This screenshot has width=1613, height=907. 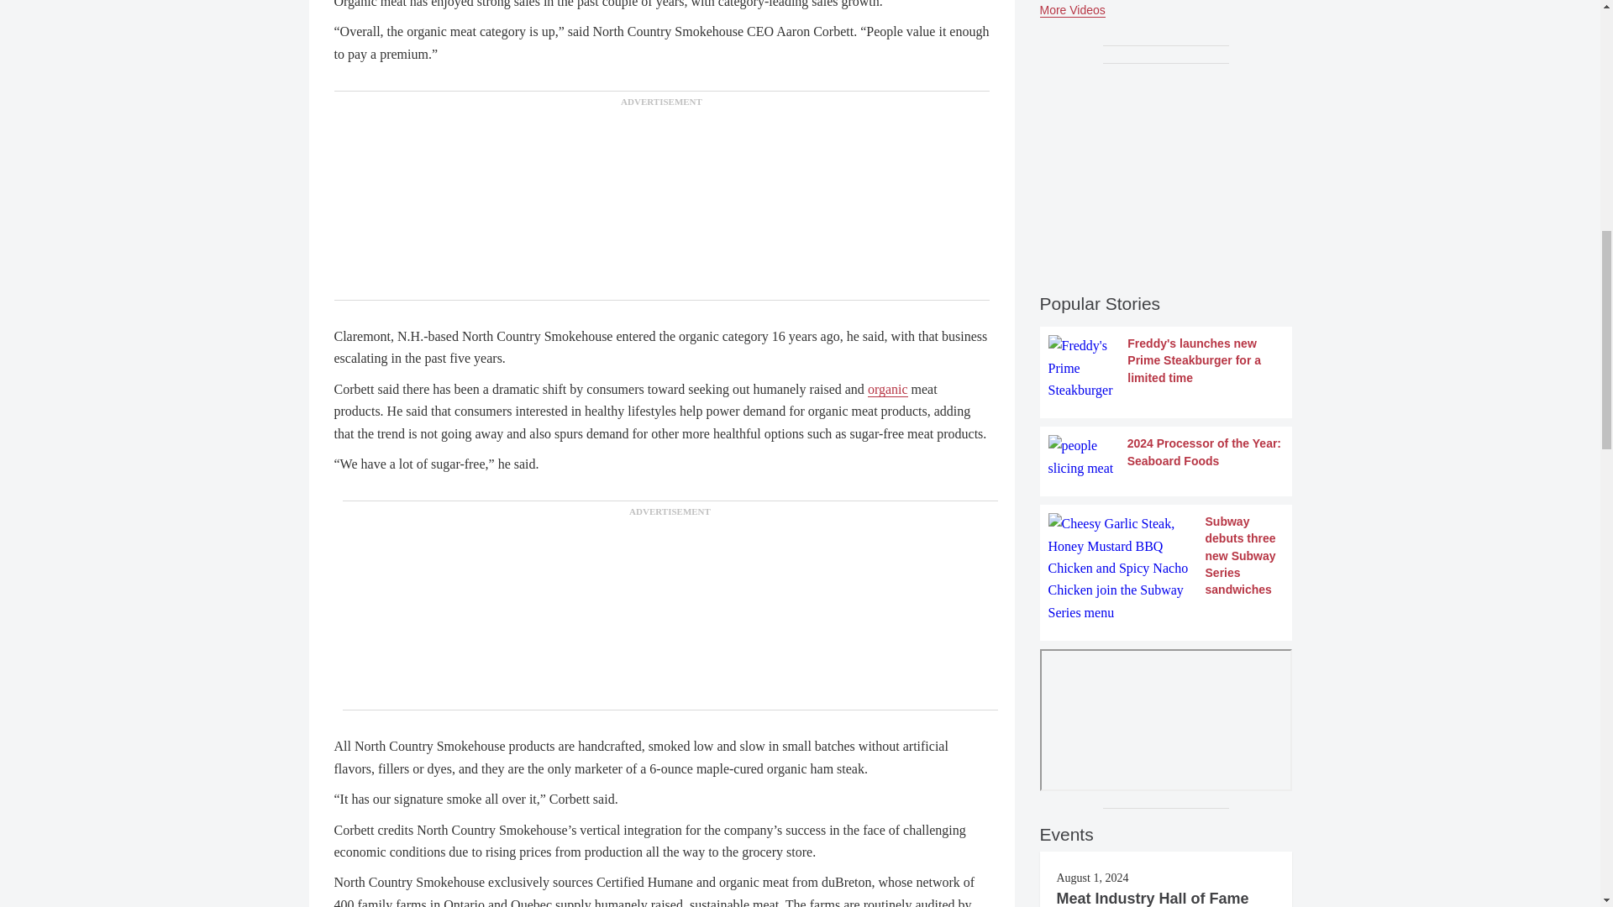 I want to click on Meat Industry Hall of Fame, so click(x=1153, y=899).